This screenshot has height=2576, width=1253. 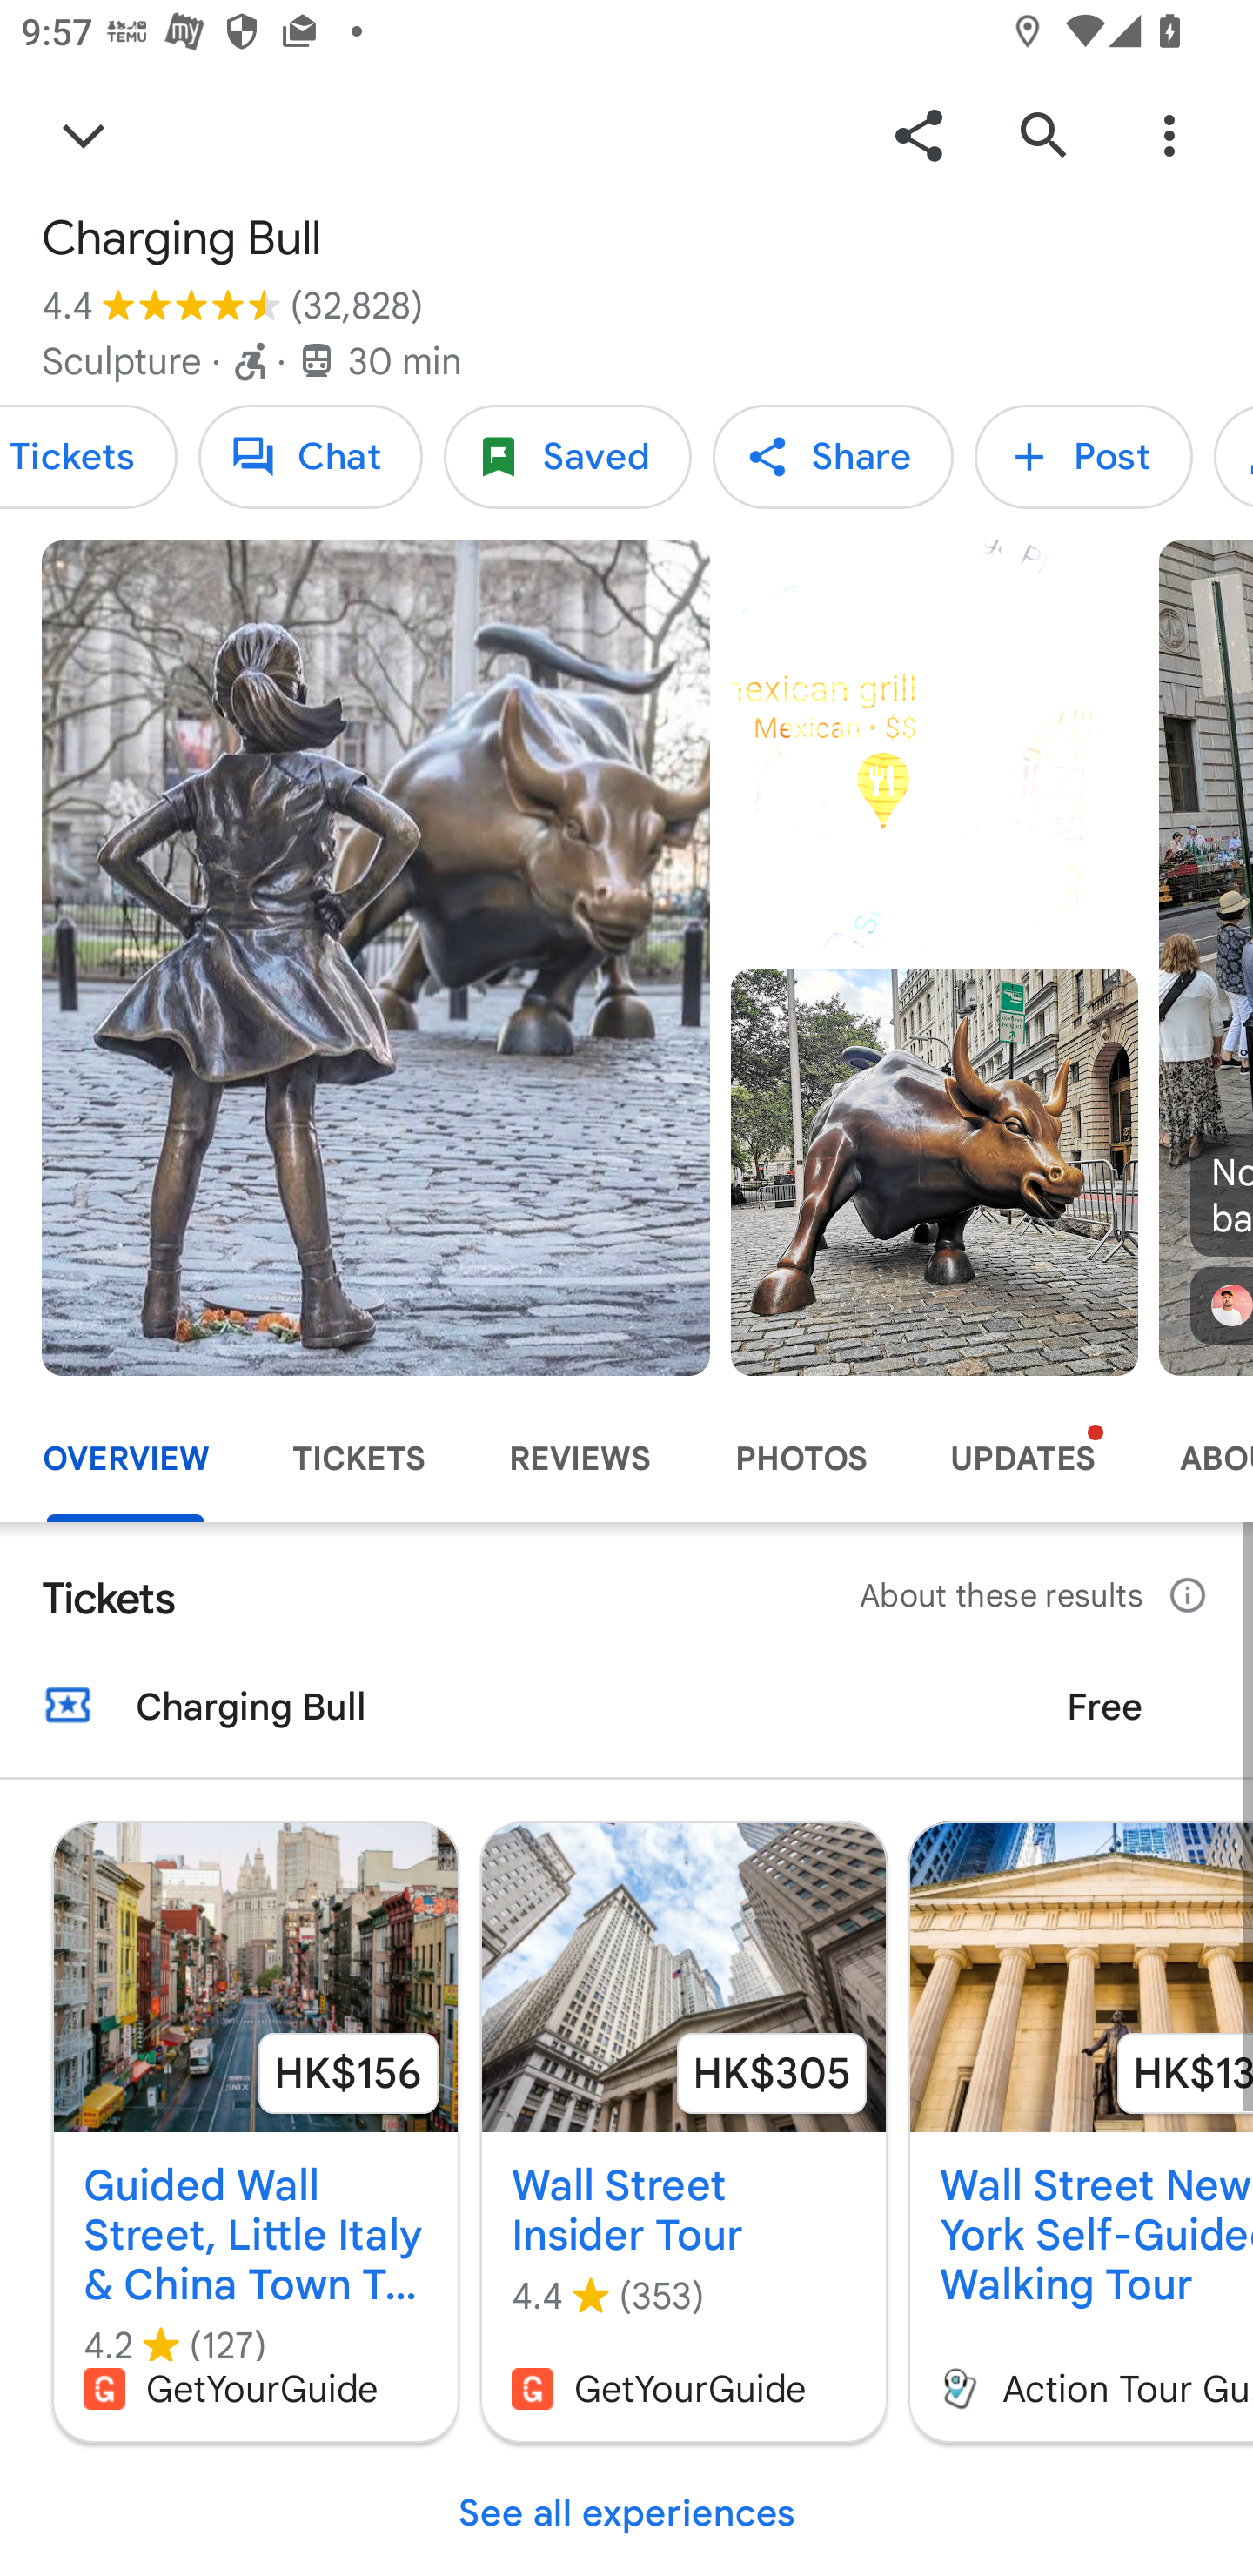 What do you see at coordinates (84, 134) in the screenshot?
I see `Back to Search` at bounding box center [84, 134].